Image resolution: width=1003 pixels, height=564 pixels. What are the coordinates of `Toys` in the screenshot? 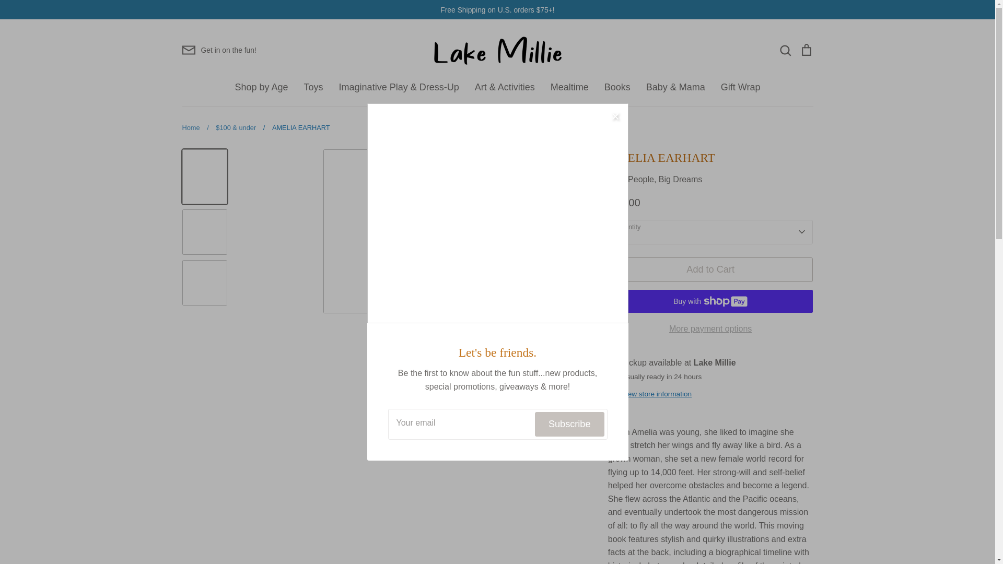 It's located at (313, 87).